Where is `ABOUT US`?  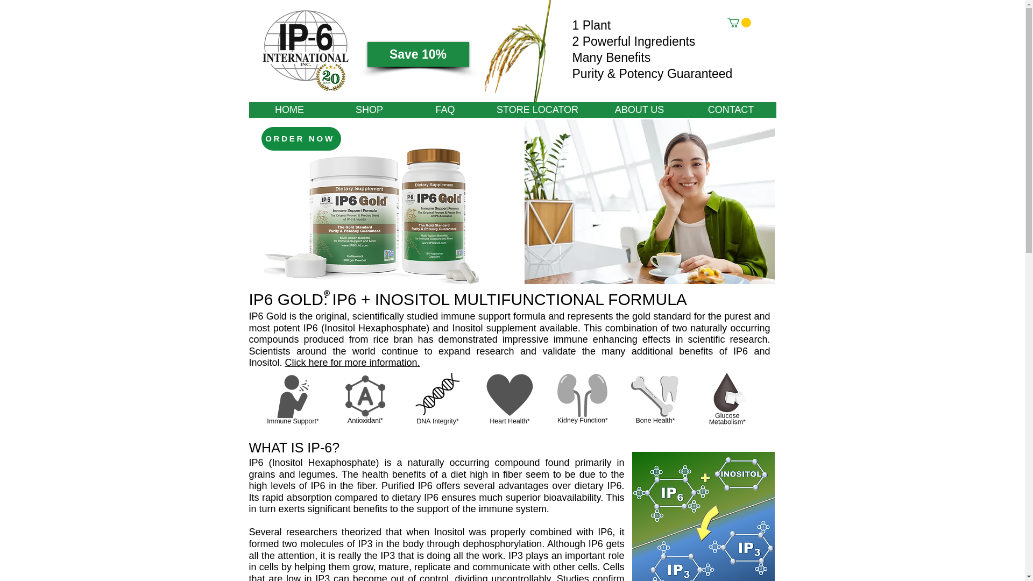 ABOUT US is located at coordinates (639, 110).